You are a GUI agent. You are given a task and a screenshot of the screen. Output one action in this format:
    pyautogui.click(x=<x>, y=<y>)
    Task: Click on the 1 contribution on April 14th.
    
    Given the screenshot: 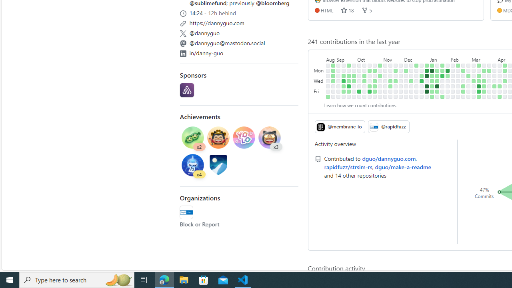 What is the action you would take?
    pyautogui.click(x=505, y=65)
    